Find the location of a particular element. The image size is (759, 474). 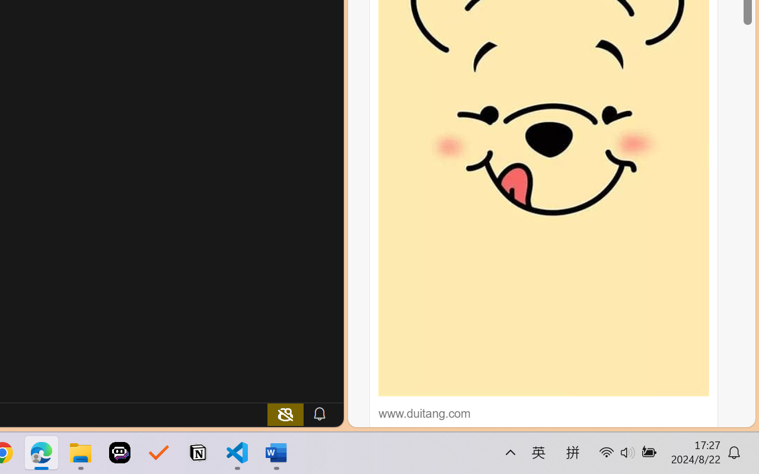

copilot-notconnected, Copilot error (click for details) is located at coordinates (285, 414).